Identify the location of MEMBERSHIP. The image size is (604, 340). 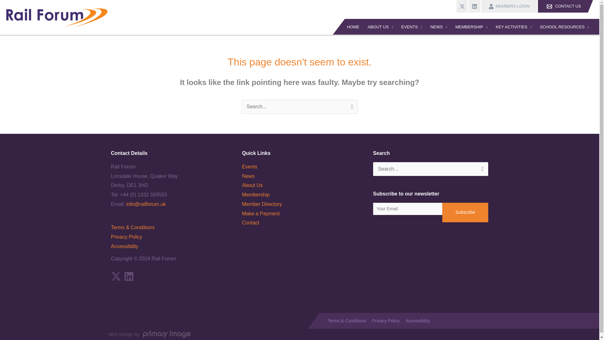
(471, 27).